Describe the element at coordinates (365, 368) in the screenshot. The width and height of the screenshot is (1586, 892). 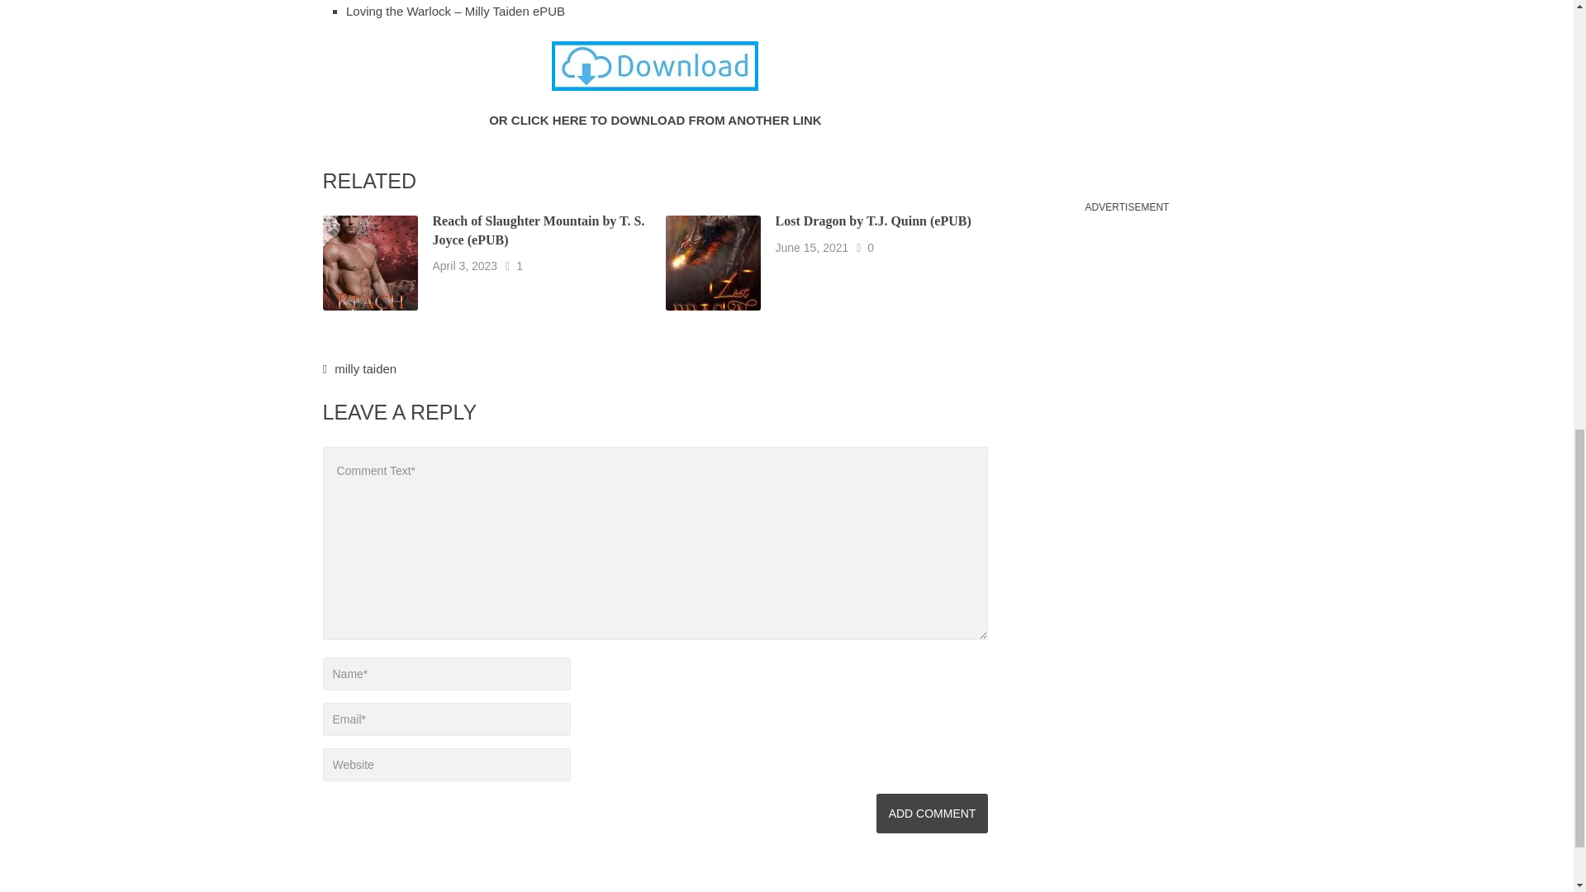
I see `milly taiden` at that location.